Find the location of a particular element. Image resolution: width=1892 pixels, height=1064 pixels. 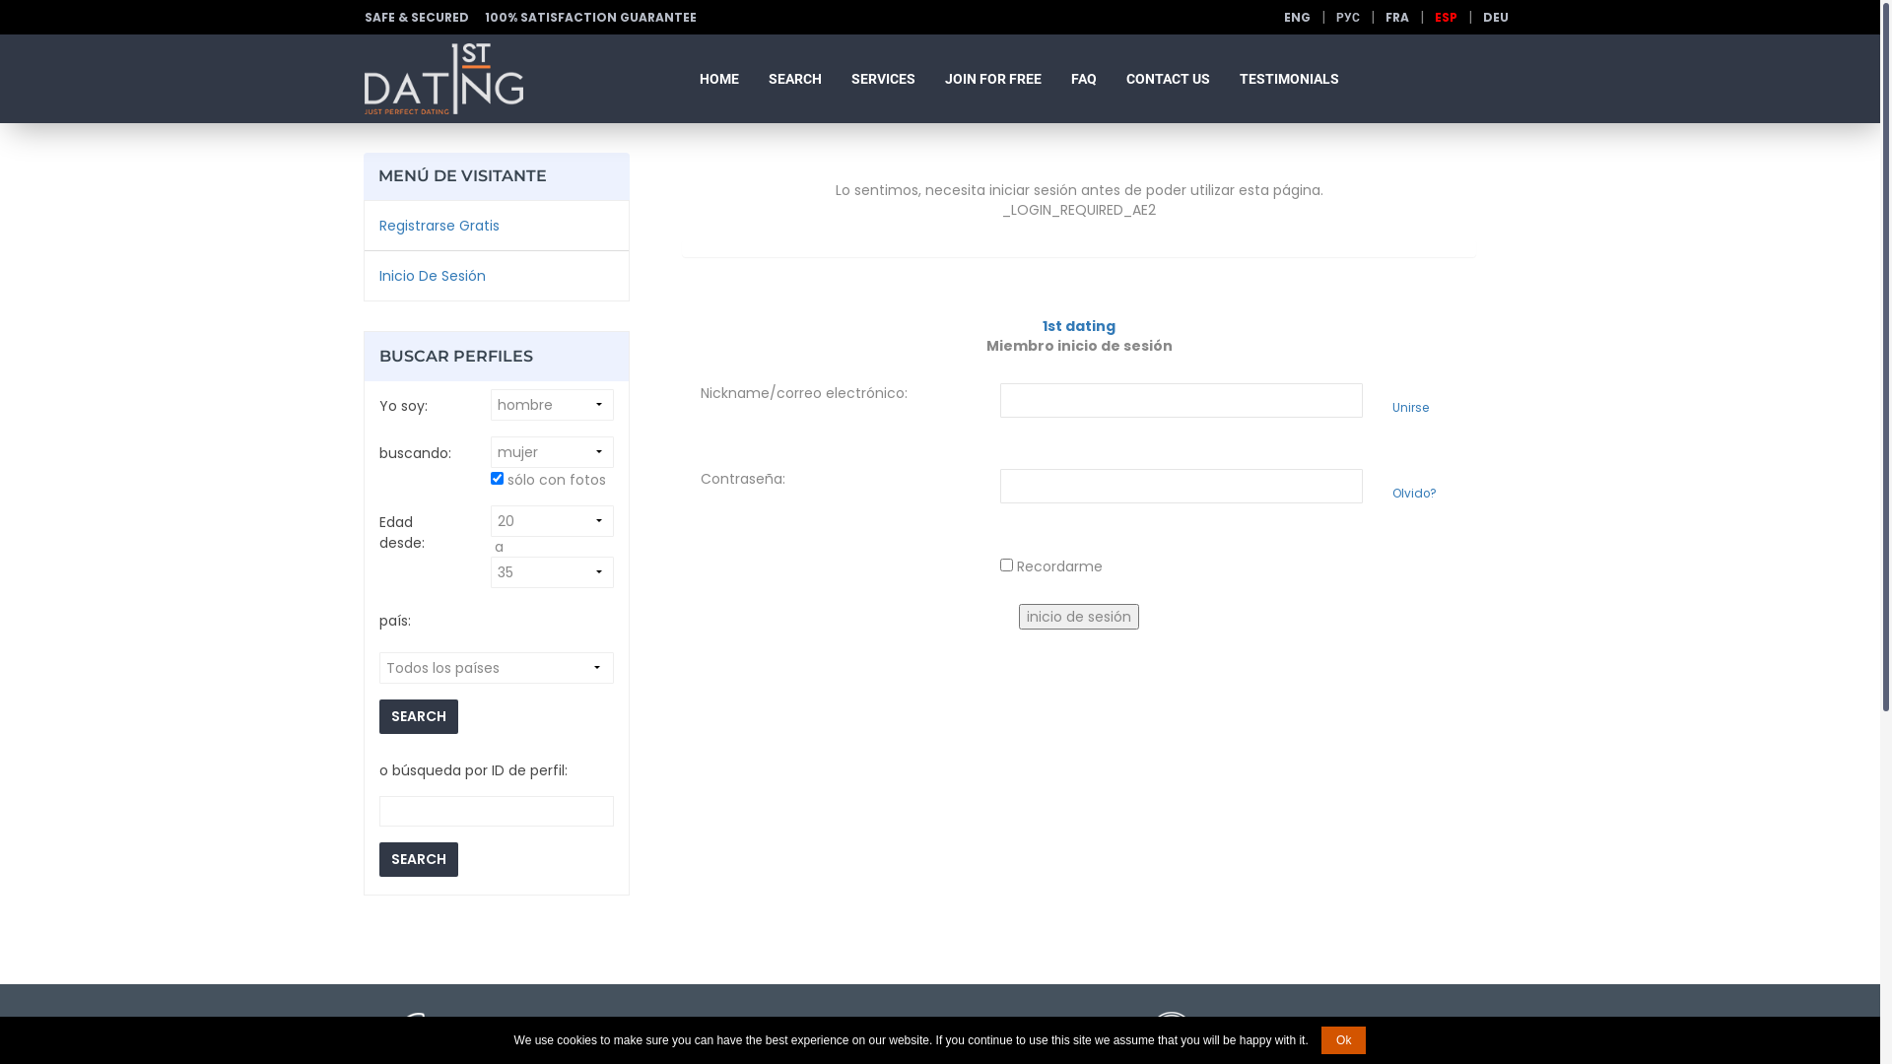

1st-dating logo is located at coordinates (443, 79).